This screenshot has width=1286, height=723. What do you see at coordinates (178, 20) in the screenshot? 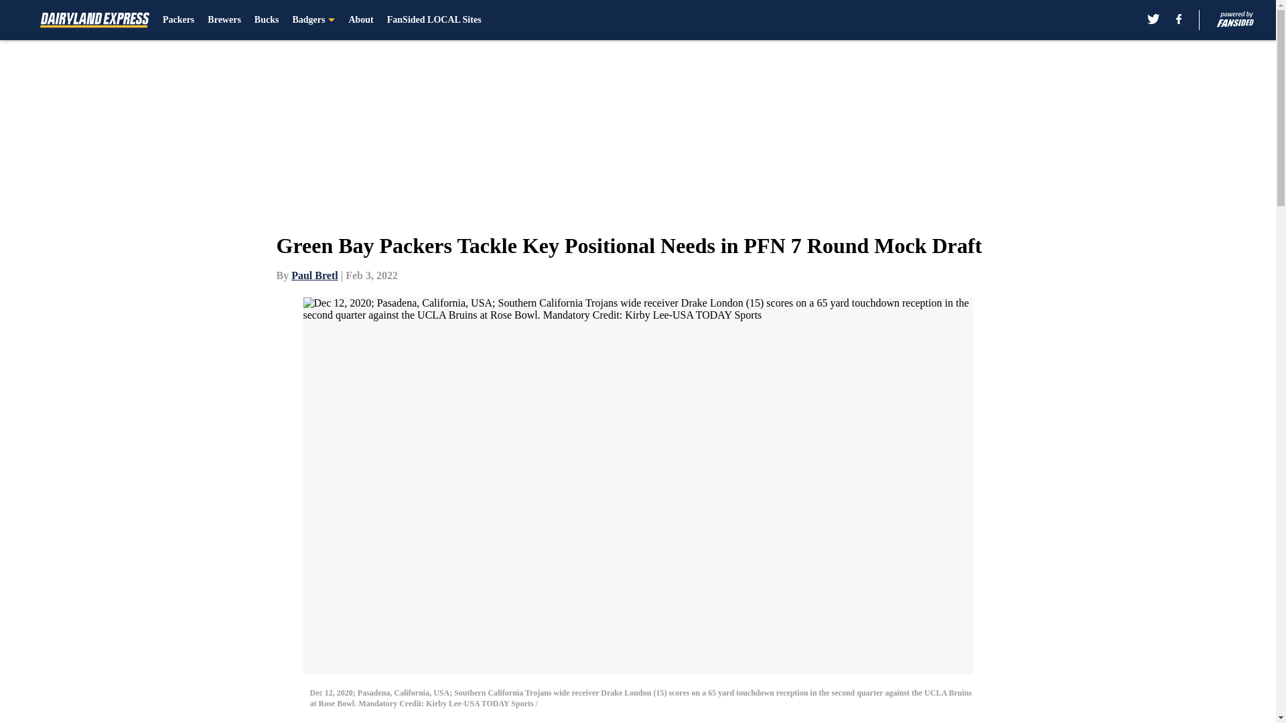
I see `Packers` at bounding box center [178, 20].